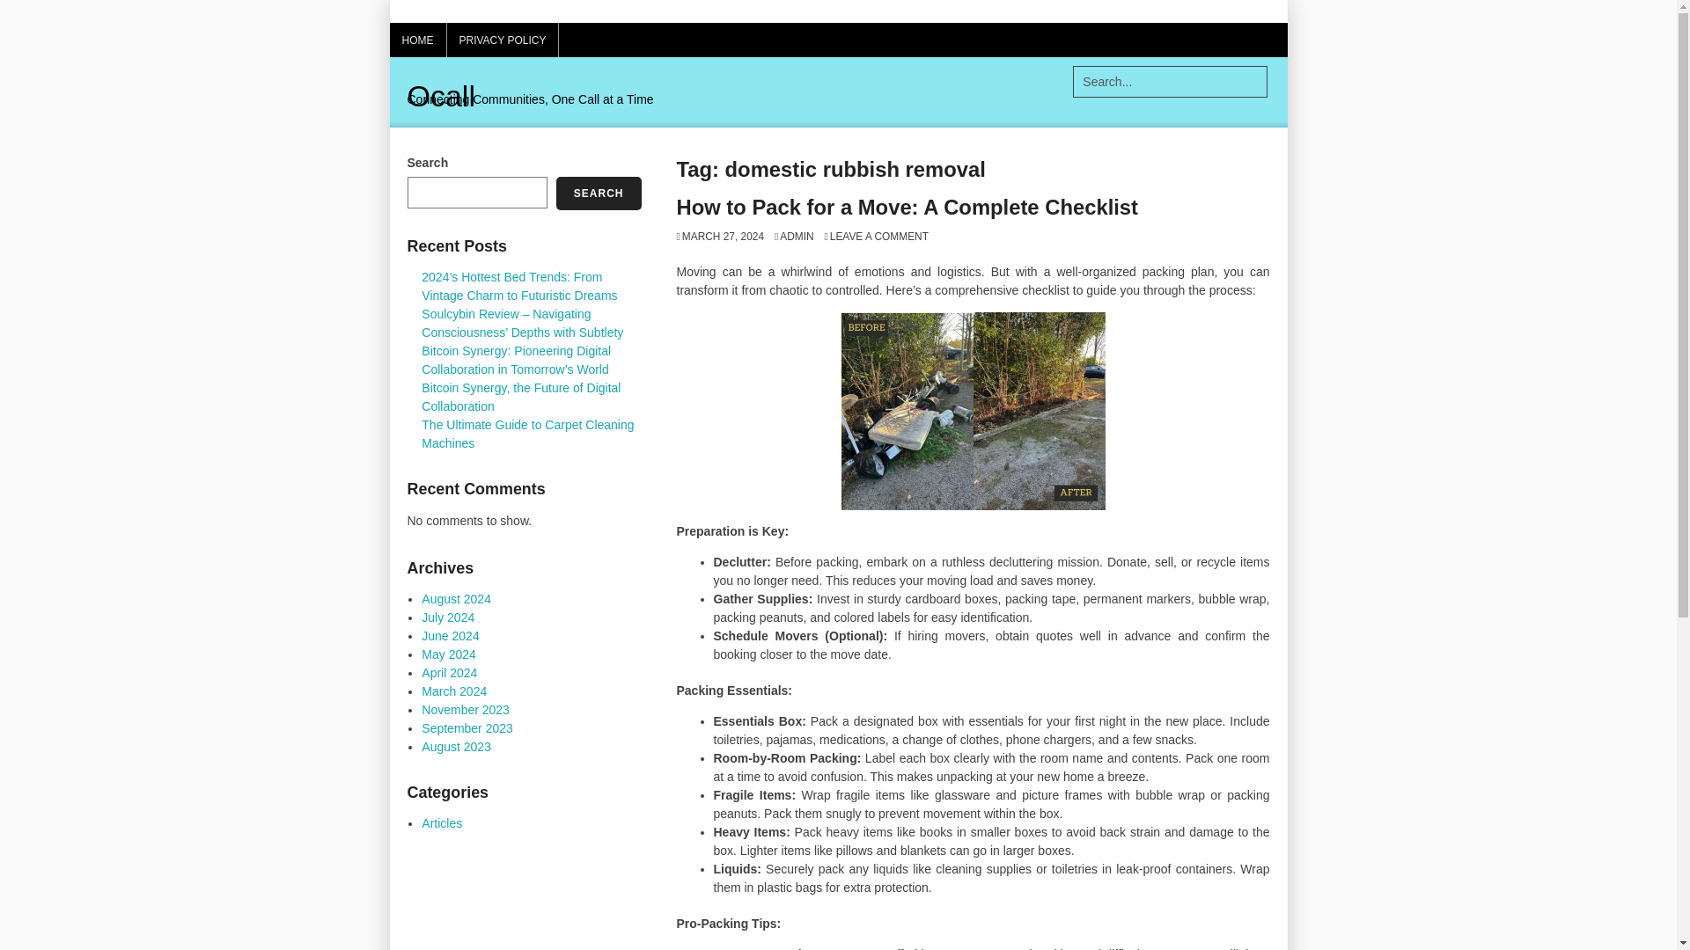 This screenshot has height=950, width=1690. I want to click on August 2023, so click(456, 747).